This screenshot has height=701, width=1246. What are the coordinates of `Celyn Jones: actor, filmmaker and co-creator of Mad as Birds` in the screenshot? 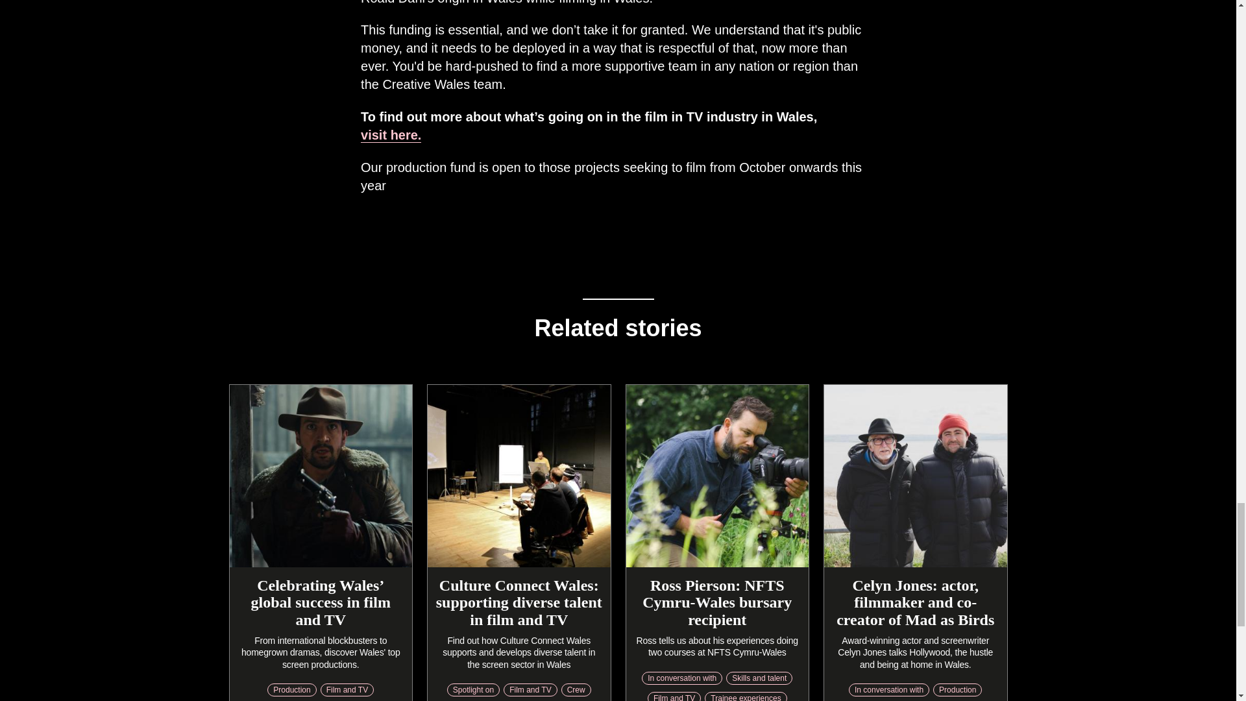 It's located at (915, 602).